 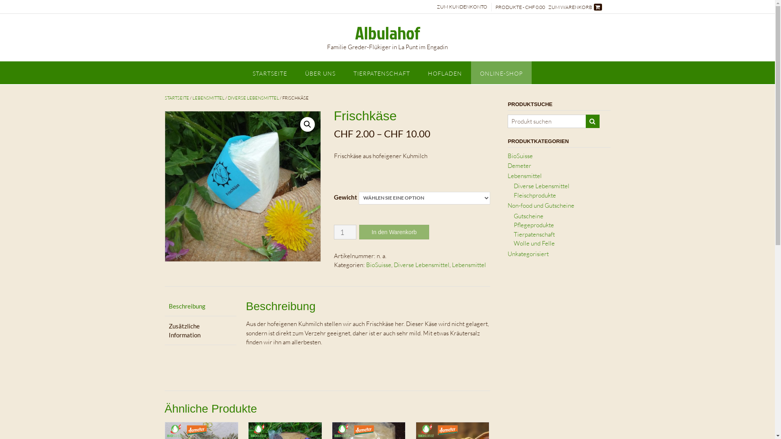 What do you see at coordinates (243, 187) in the screenshot?
I see `DSC05668` at bounding box center [243, 187].